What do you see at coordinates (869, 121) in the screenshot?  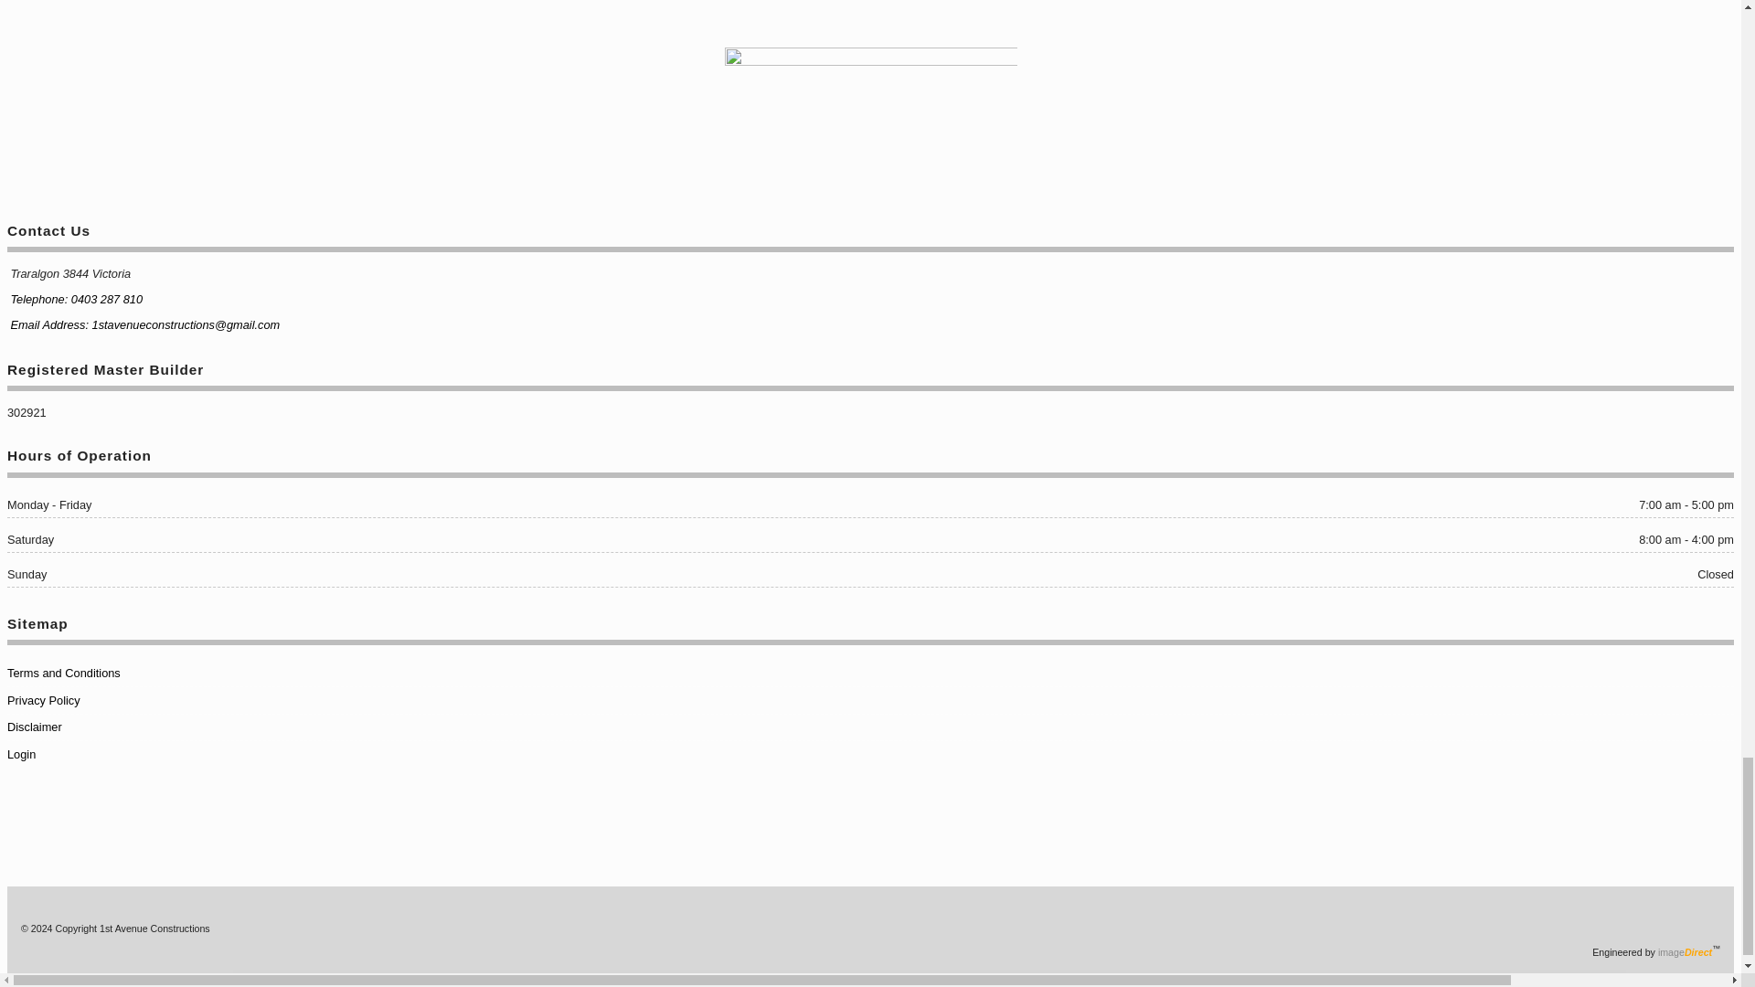 I see `home` at bounding box center [869, 121].